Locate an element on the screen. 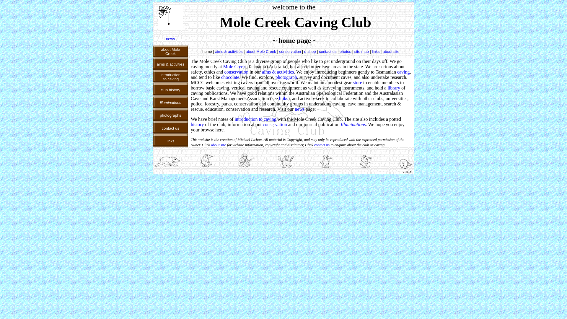 Image resolution: width=567 pixels, height=319 pixels. photograph is located at coordinates (286, 77).